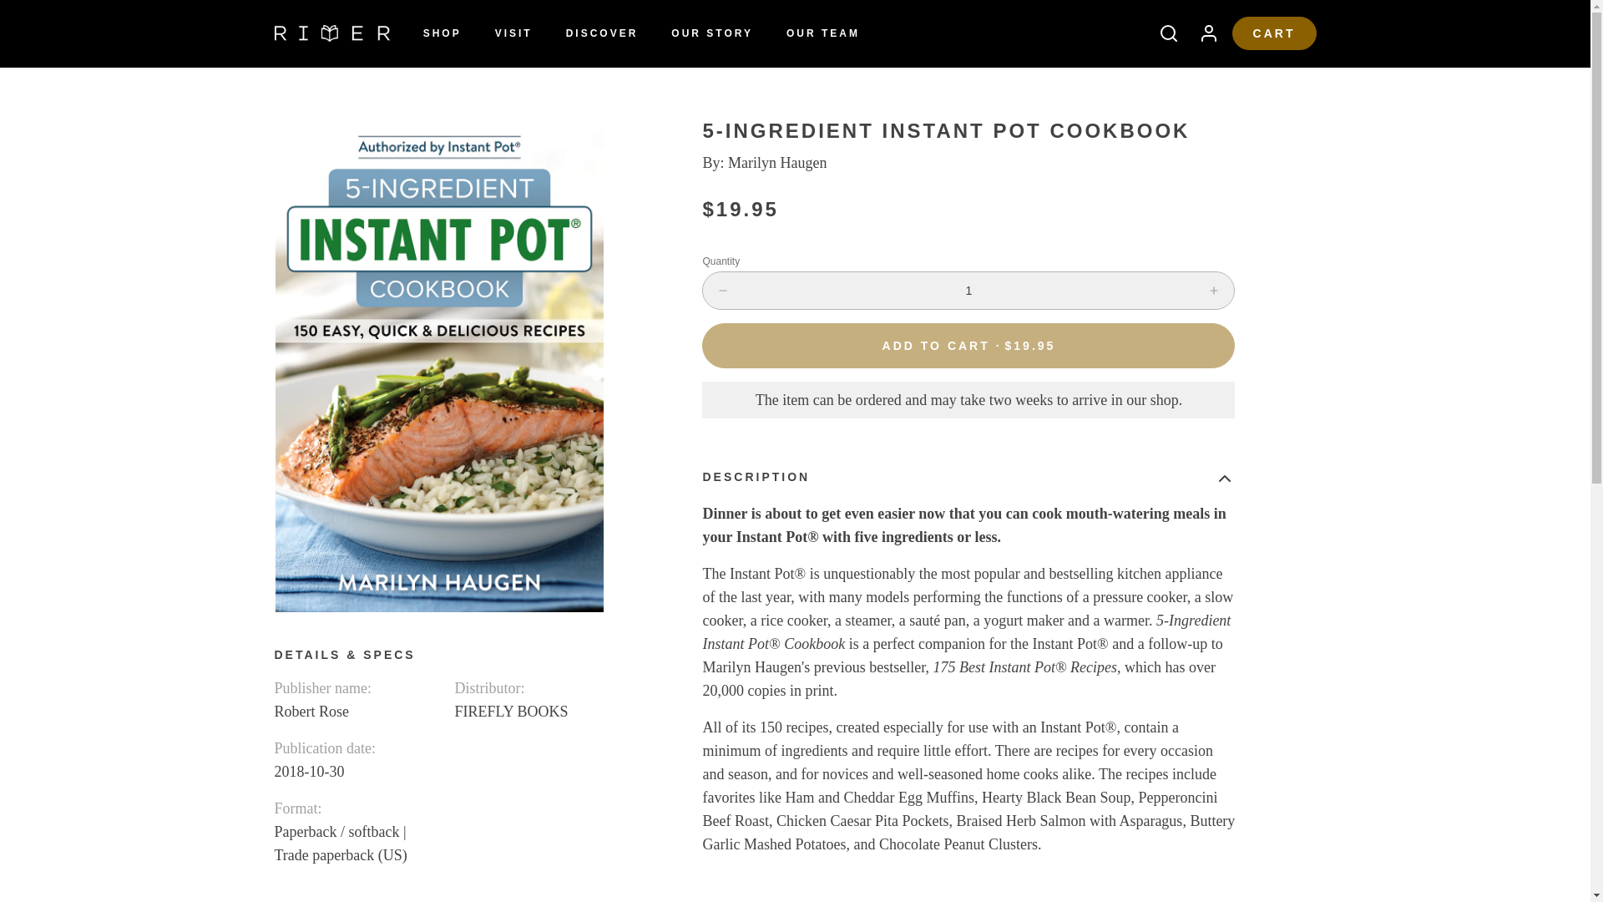 The width and height of the screenshot is (1603, 902). Describe the element at coordinates (968, 291) in the screenshot. I see `1` at that location.